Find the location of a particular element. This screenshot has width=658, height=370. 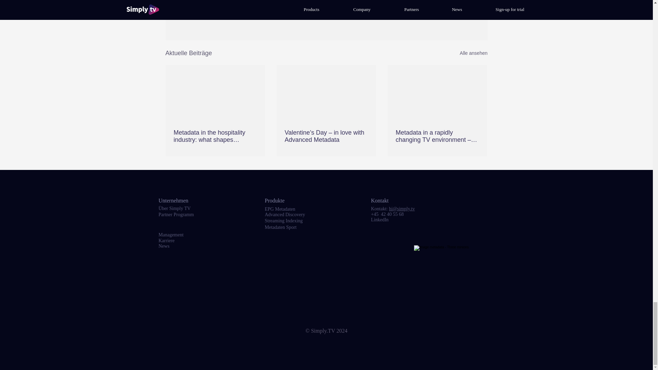

Partner Programm is located at coordinates (176, 214).